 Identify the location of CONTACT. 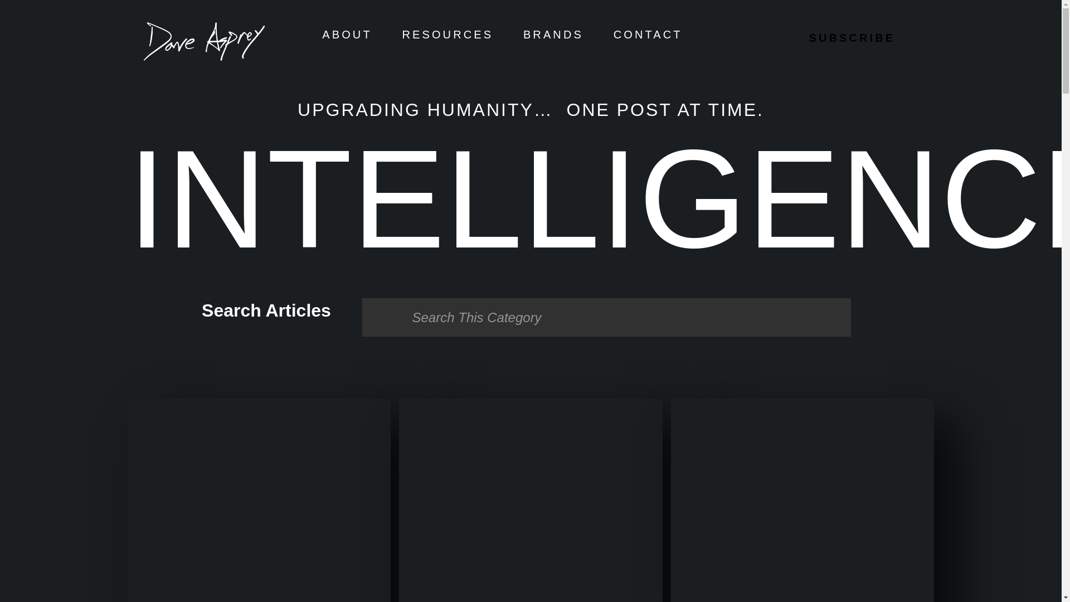
(648, 35).